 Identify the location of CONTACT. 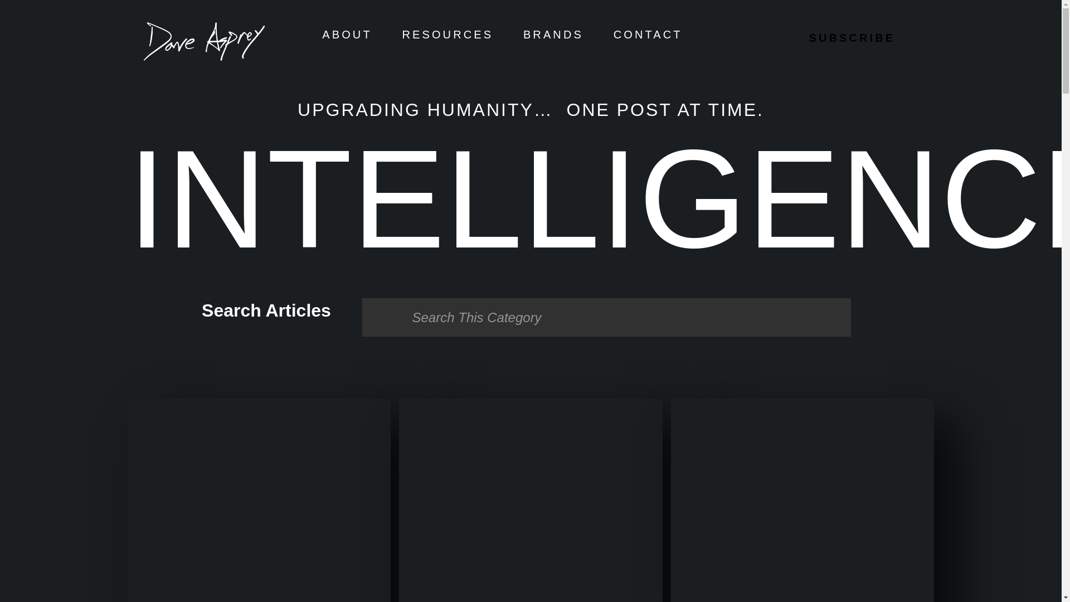
(648, 35).